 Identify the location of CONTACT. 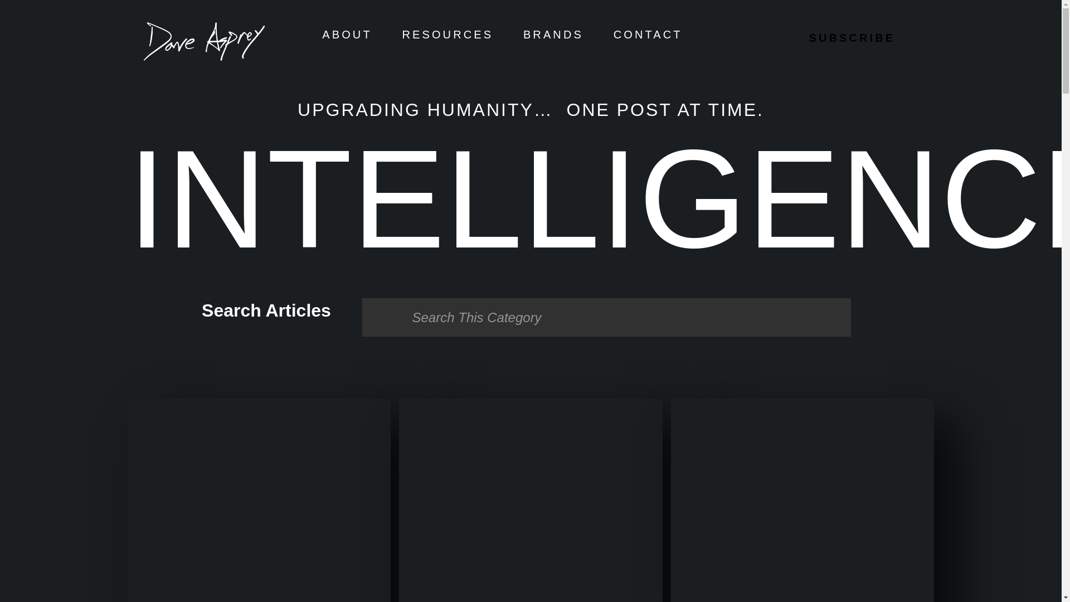
(648, 35).